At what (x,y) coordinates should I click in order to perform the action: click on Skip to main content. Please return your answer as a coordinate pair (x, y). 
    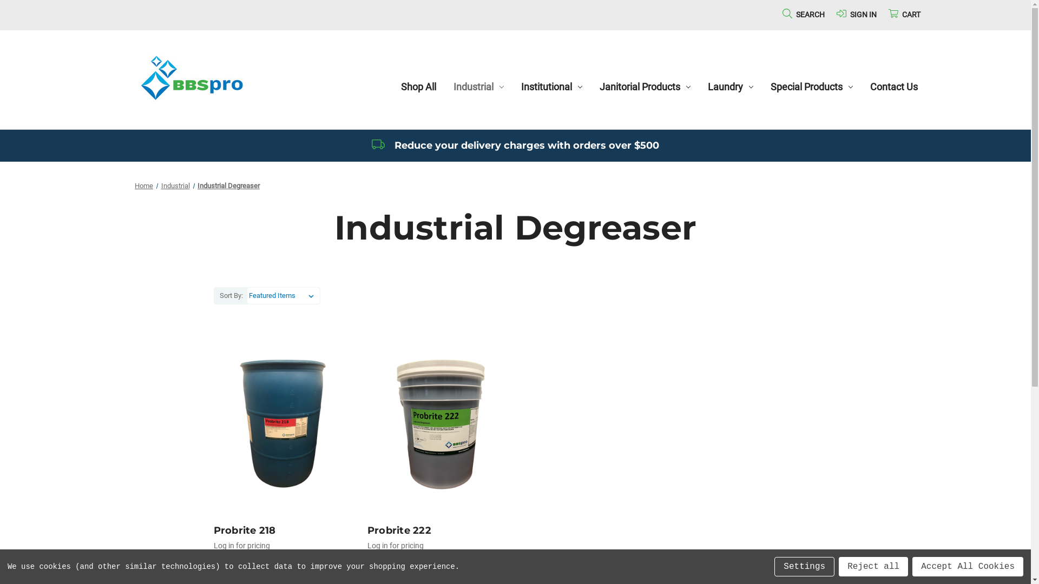
    Looking at the image, I should click on (515, 15).